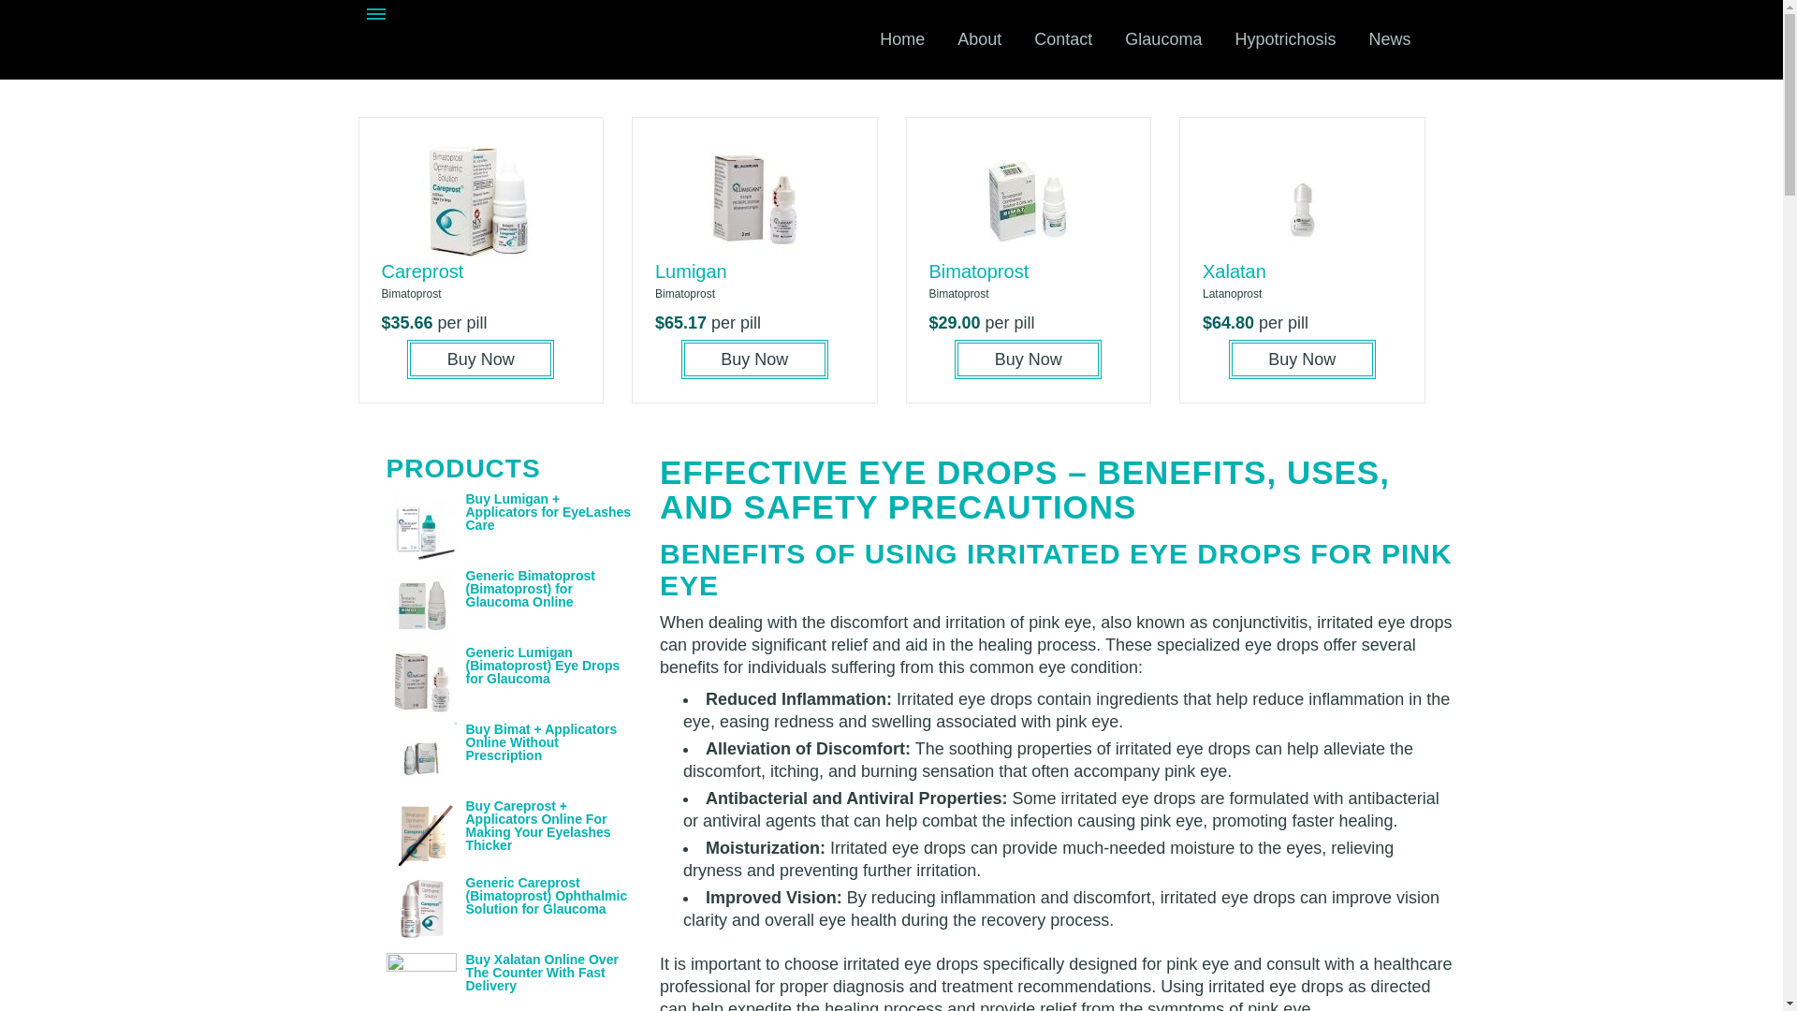  Describe the element at coordinates (1303, 359) in the screenshot. I see `Buy Now` at that location.